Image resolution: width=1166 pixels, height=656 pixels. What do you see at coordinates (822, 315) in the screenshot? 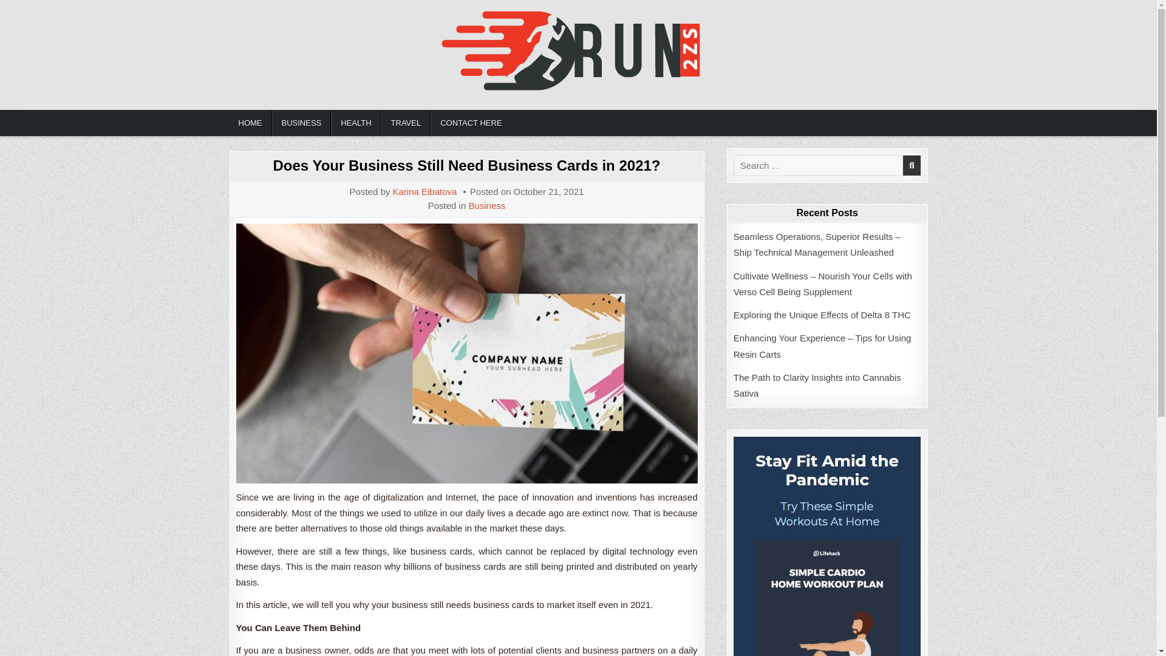
I see `Exploring the Unique Effects of Delta 8 THC` at bounding box center [822, 315].